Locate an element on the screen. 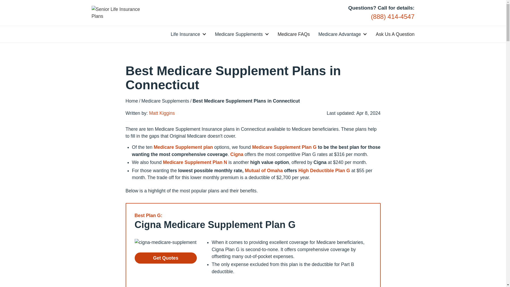 The image size is (510, 287). Medicare Supplements is located at coordinates (239, 34).